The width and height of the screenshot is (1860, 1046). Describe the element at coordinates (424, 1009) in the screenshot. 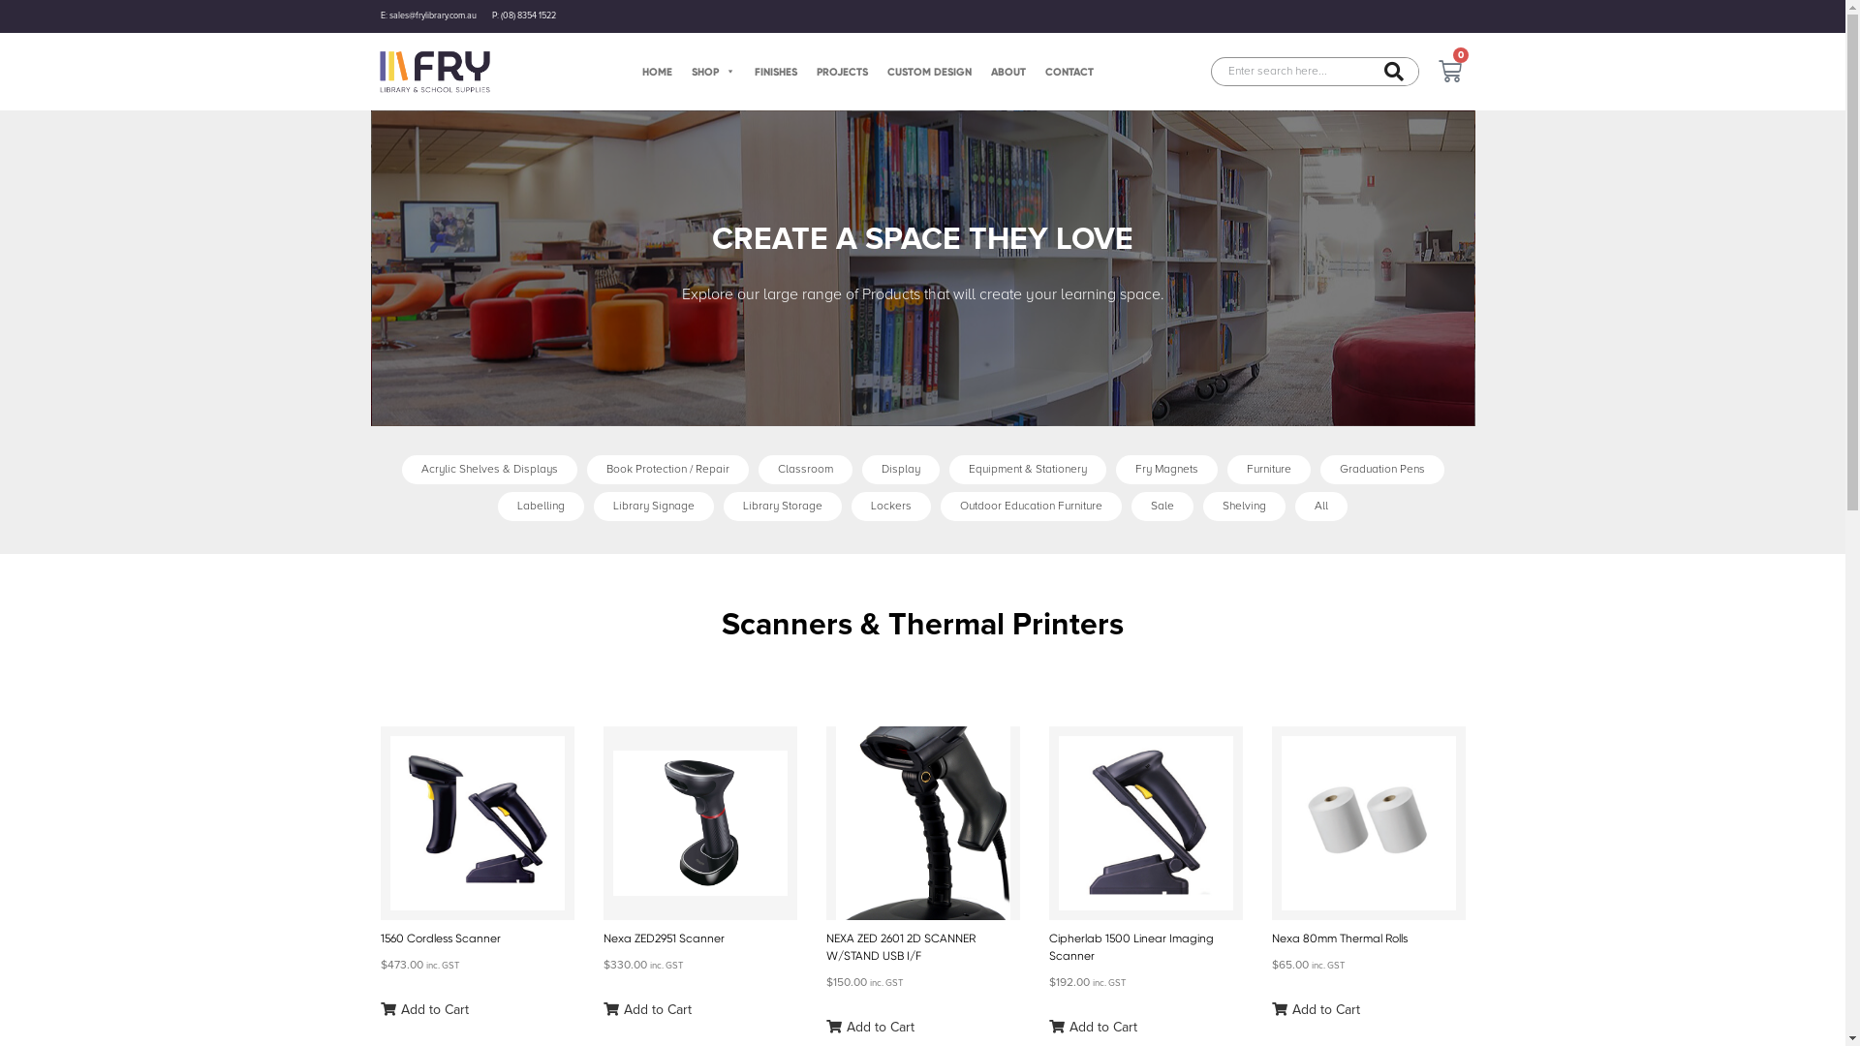

I see `Add to Cart` at that location.